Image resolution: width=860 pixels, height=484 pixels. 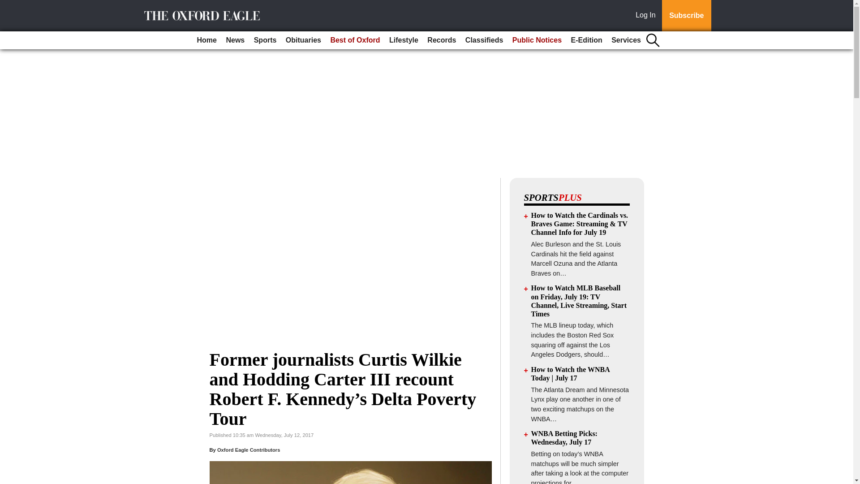 What do you see at coordinates (235, 40) in the screenshot?
I see `News` at bounding box center [235, 40].